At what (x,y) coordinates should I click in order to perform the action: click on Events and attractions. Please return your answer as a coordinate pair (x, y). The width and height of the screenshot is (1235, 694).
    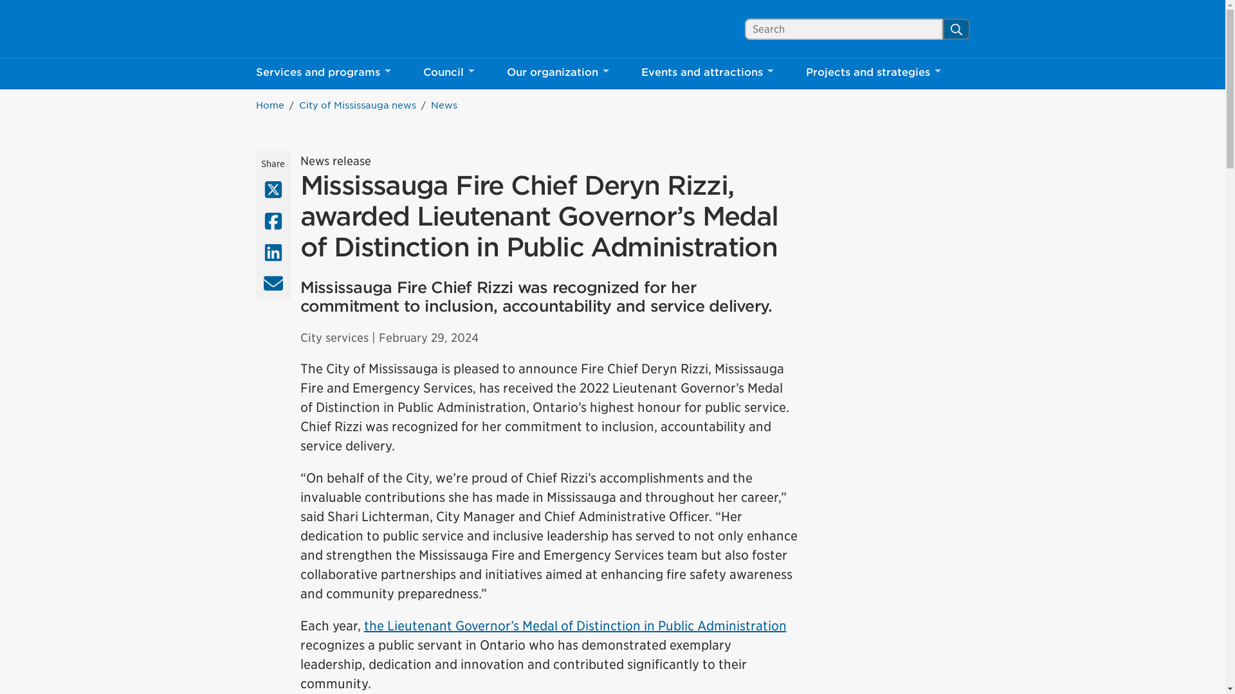
    Looking at the image, I should click on (323, 73).